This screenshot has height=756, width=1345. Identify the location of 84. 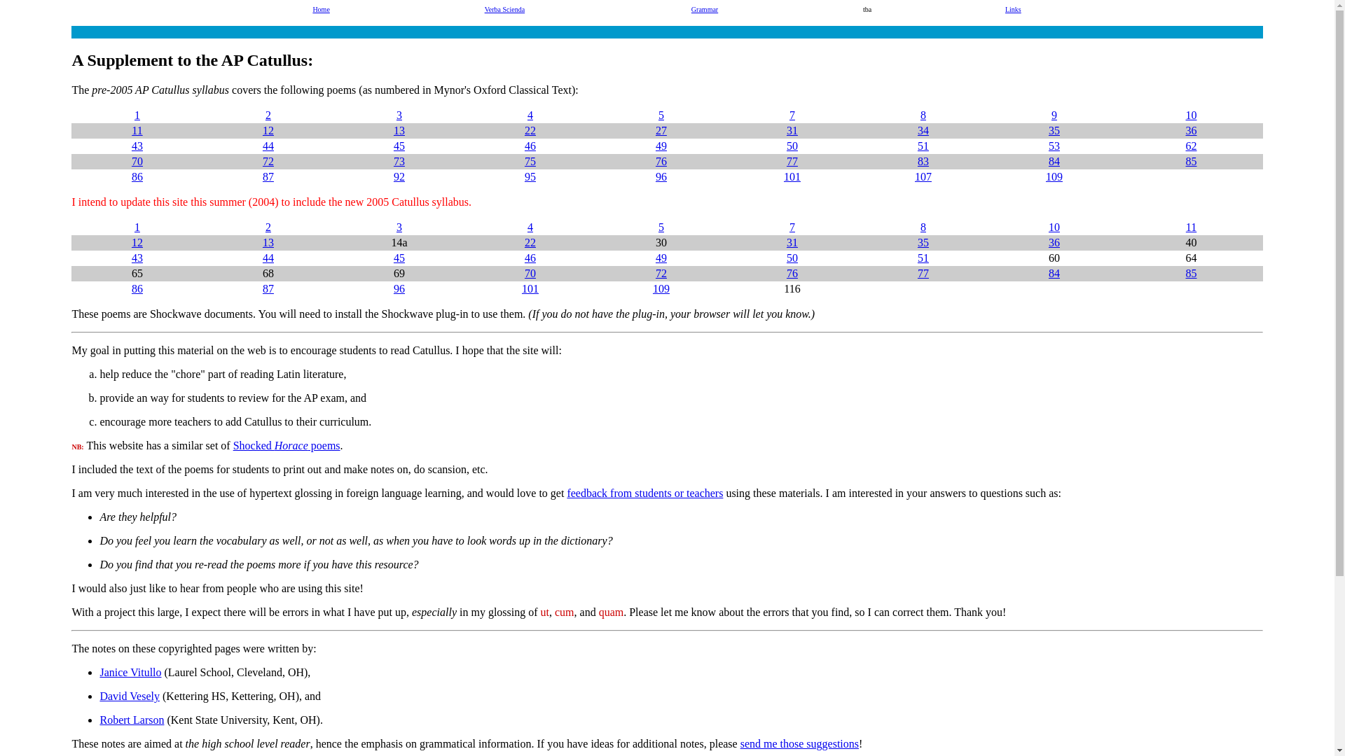
(1054, 161).